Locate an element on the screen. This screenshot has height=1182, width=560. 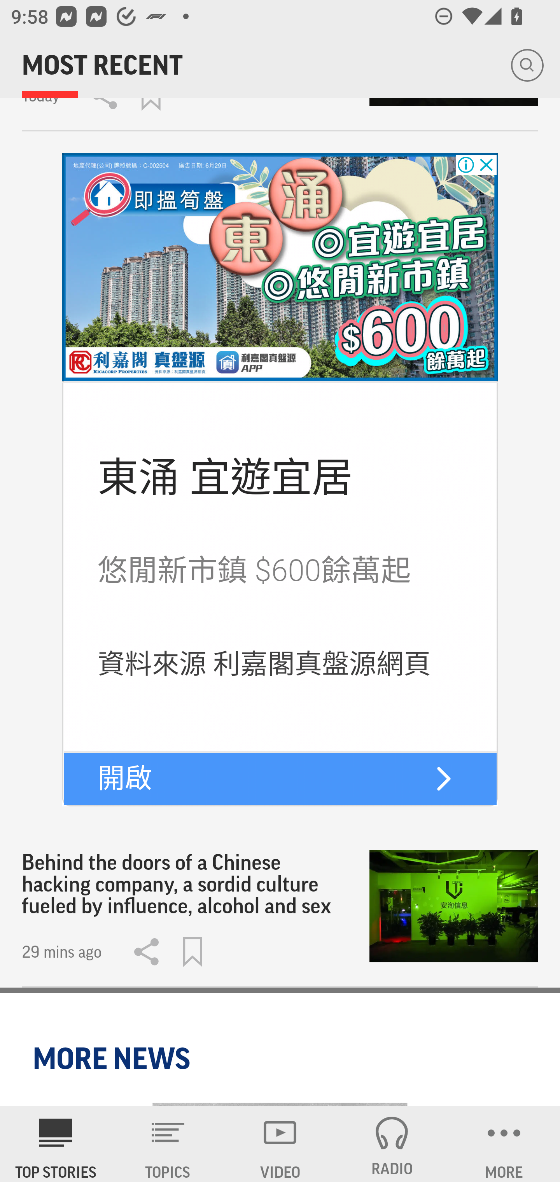
TOPICS is located at coordinates (168, 1144).